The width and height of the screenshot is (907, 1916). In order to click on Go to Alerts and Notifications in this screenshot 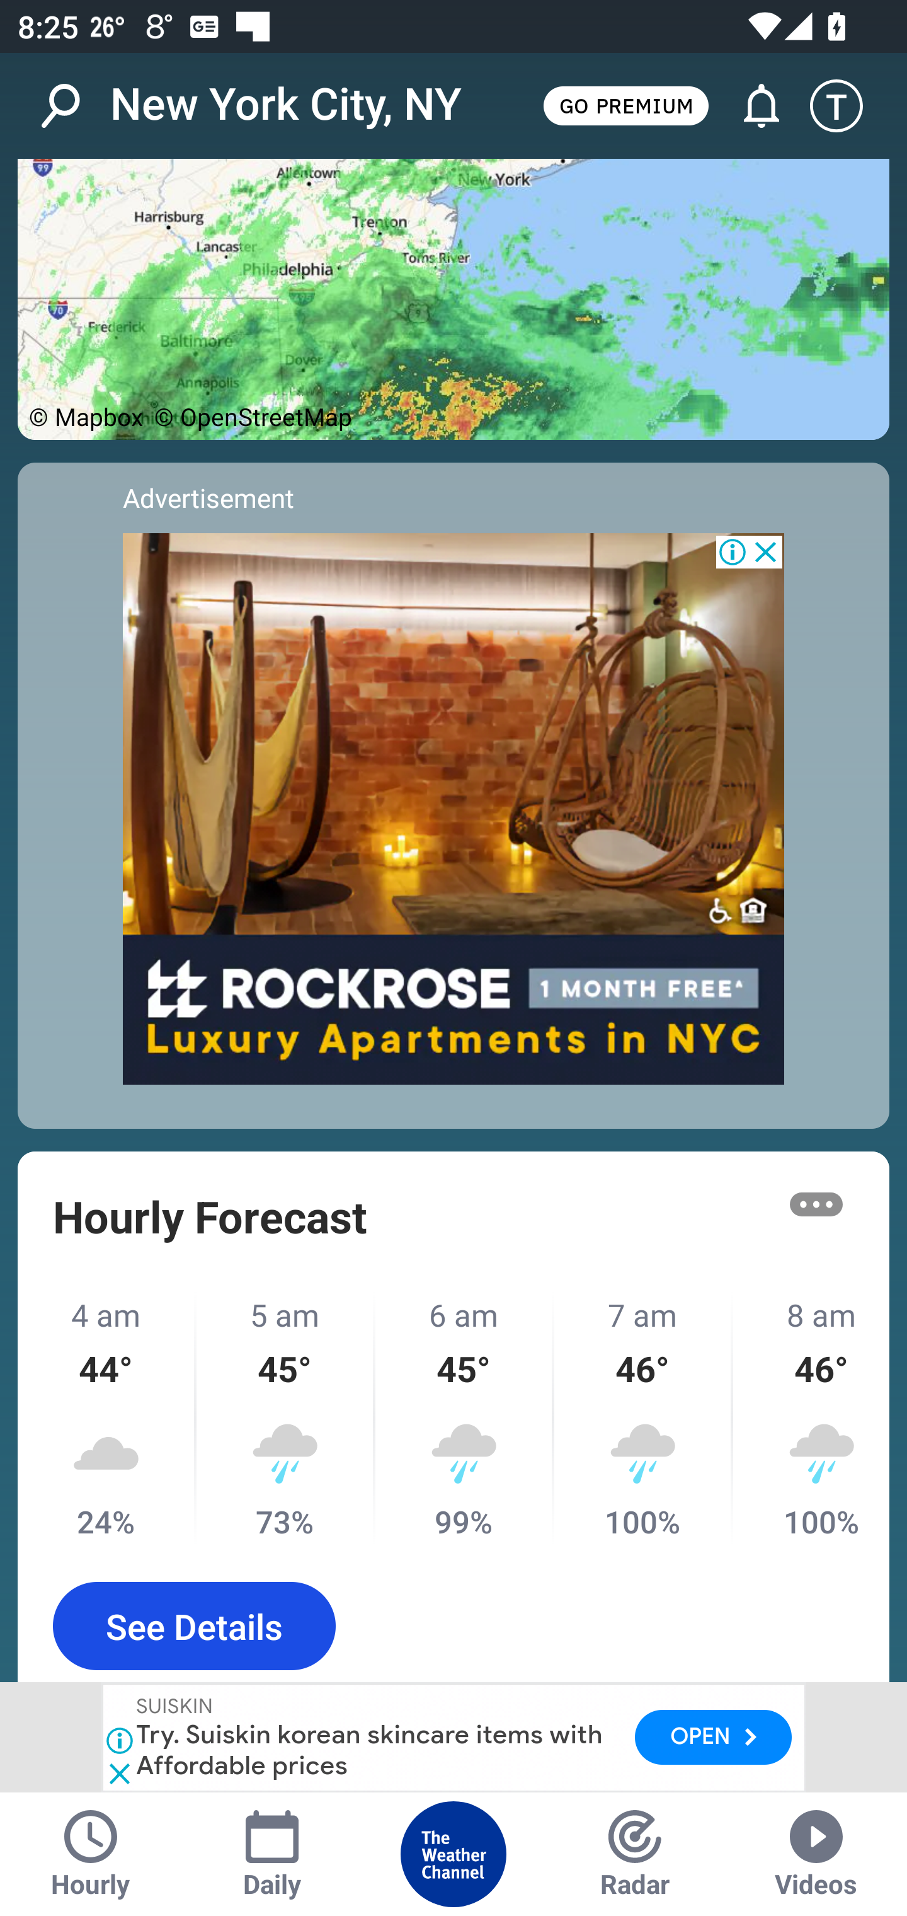, I will do `click(750, 106)`.